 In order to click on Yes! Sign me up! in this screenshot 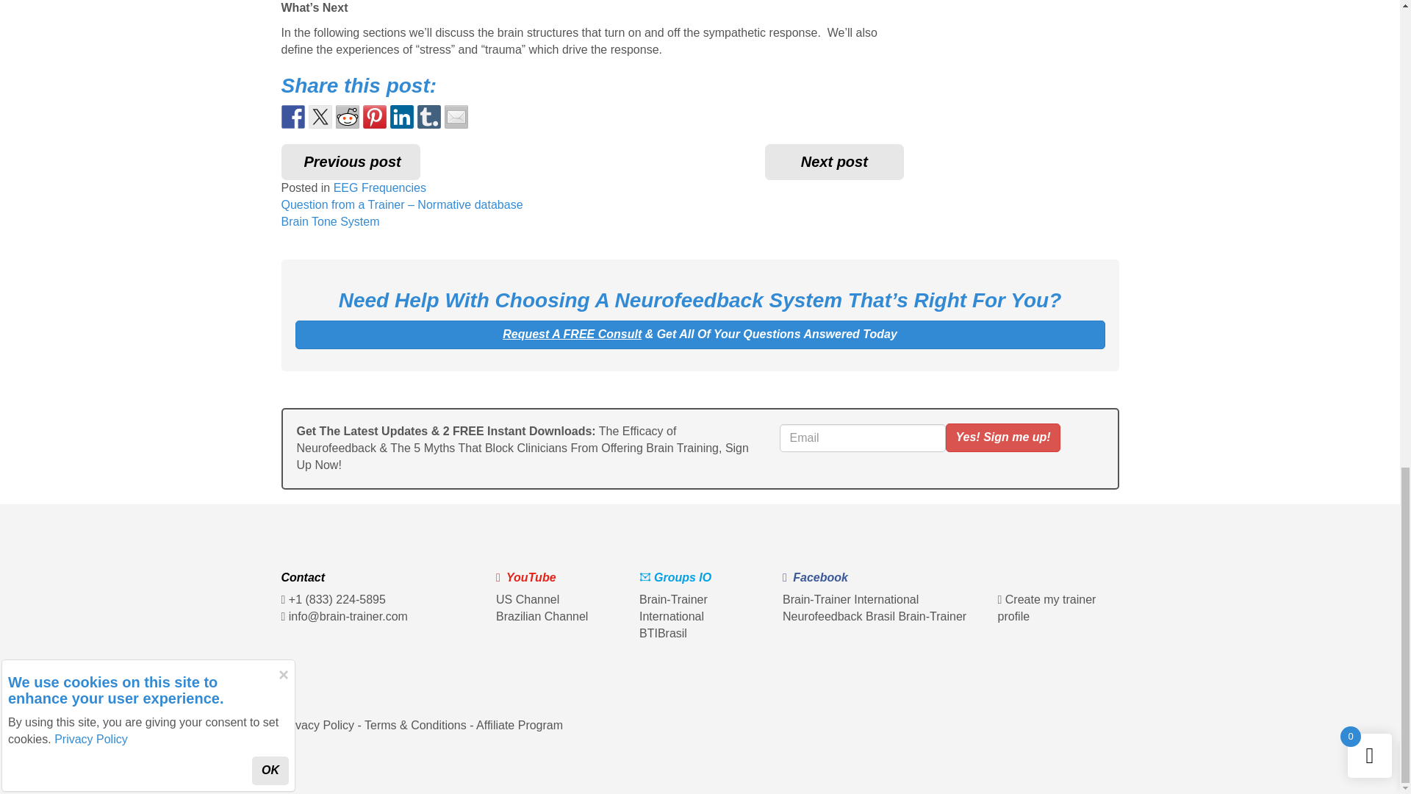, I will do `click(1002, 437)`.